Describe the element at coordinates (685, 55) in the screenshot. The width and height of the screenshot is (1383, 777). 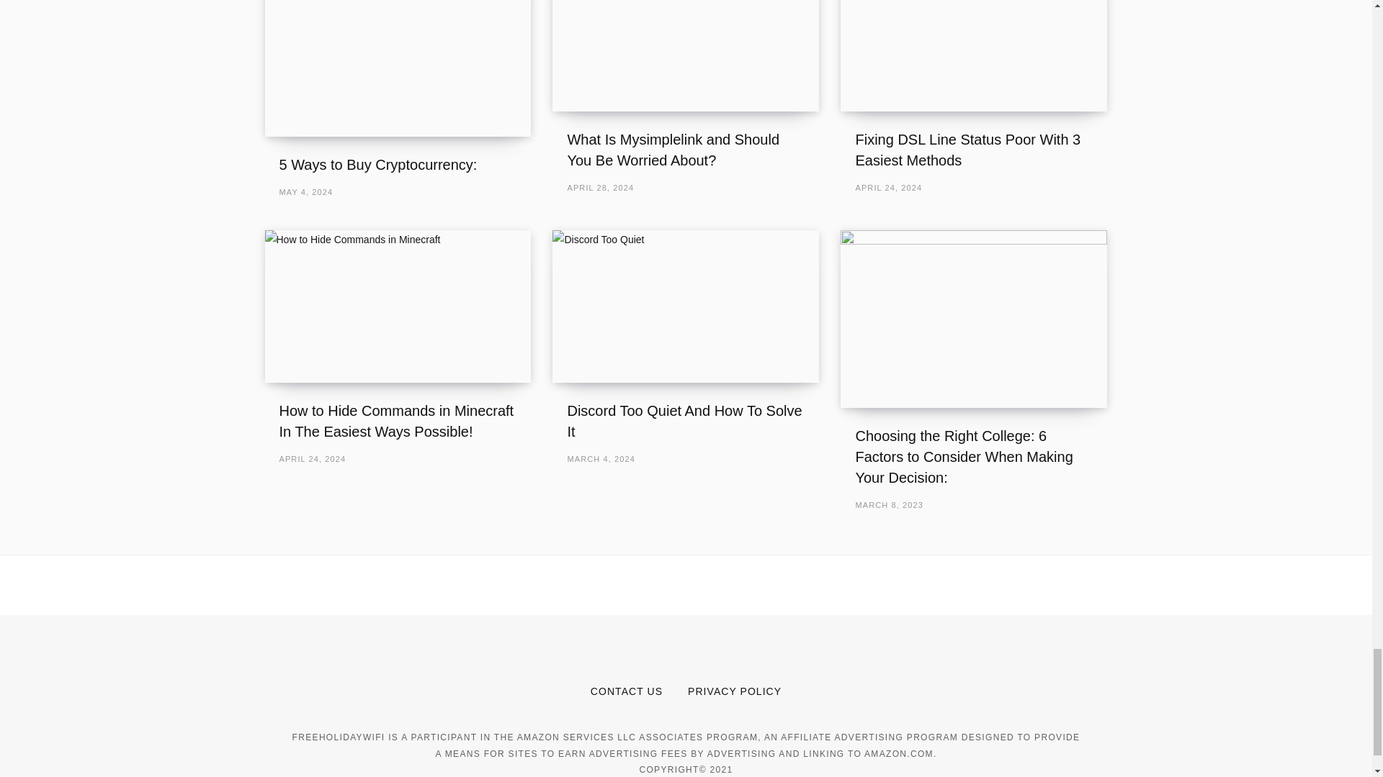
I see `What Is Mysimplelink and Should You Be Worried About?` at that location.